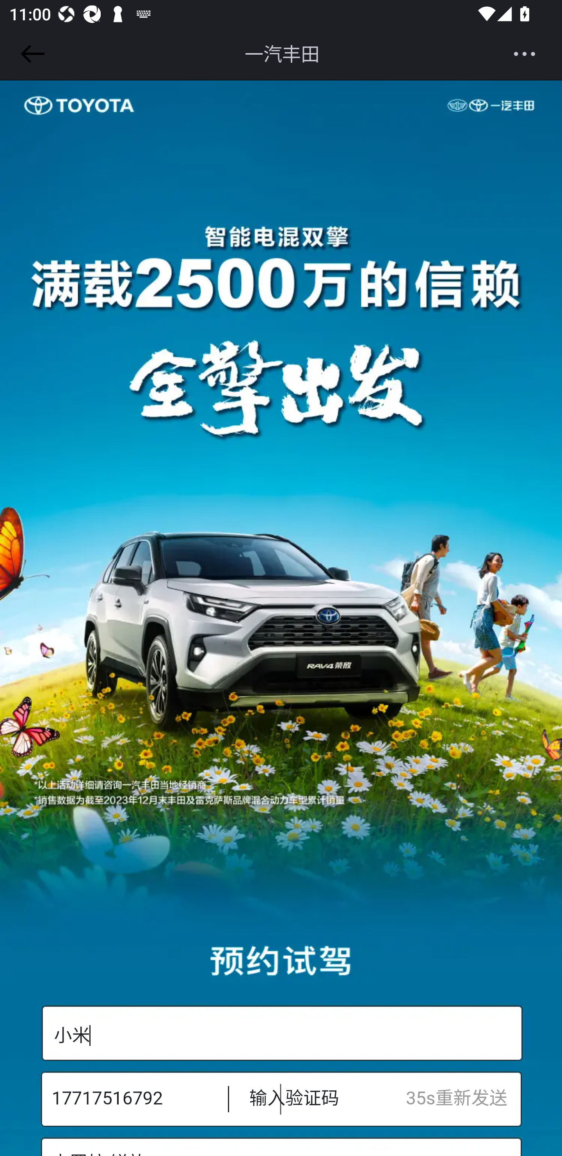 The width and height of the screenshot is (562, 1156). What do you see at coordinates (30, 54) in the screenshot?
I see `` at bounding box center [30, 54].